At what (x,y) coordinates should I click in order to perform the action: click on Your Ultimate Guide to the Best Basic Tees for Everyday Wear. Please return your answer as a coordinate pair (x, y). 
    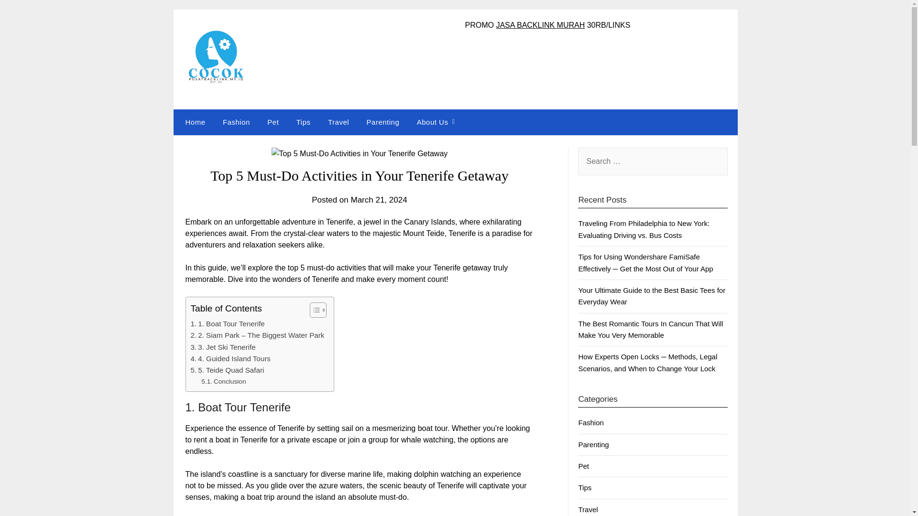
    Looking at the image, I should click on (651, 296).